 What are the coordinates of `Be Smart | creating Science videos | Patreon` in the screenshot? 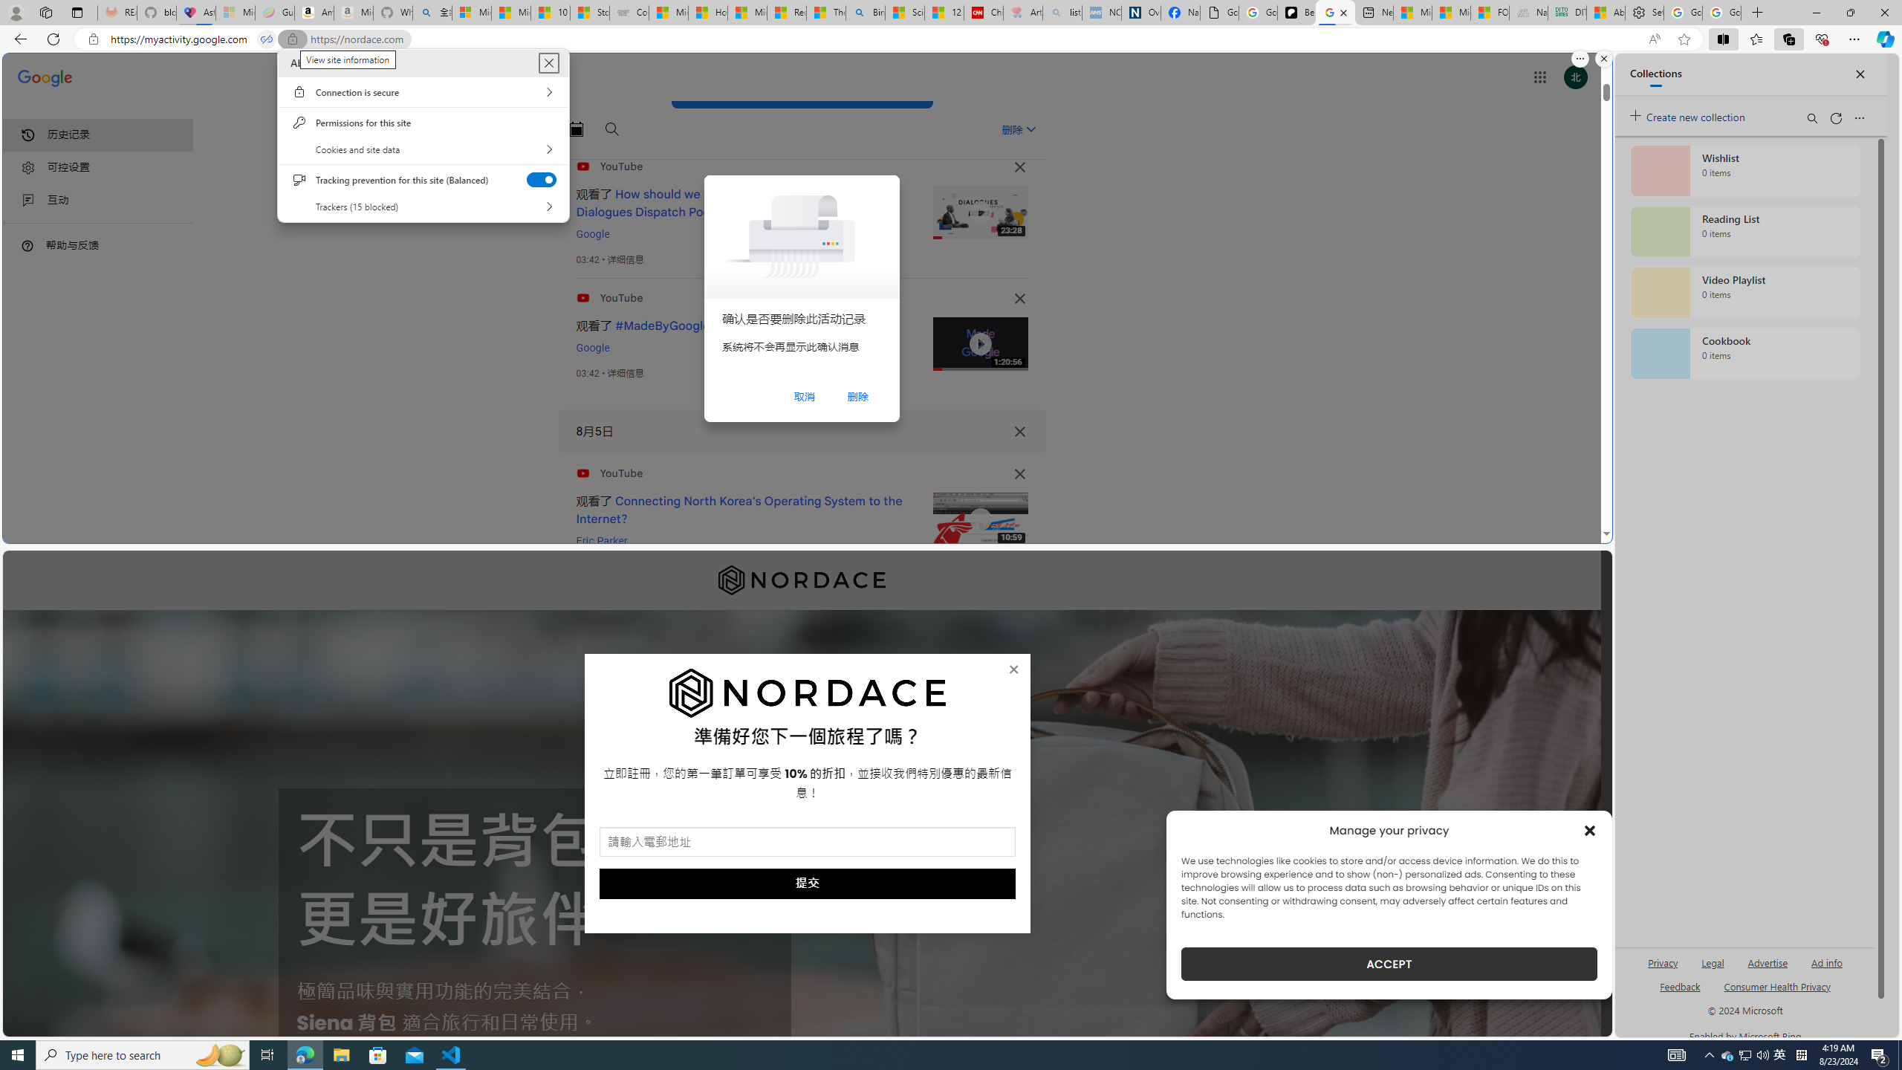 It's located at (1296, 13).